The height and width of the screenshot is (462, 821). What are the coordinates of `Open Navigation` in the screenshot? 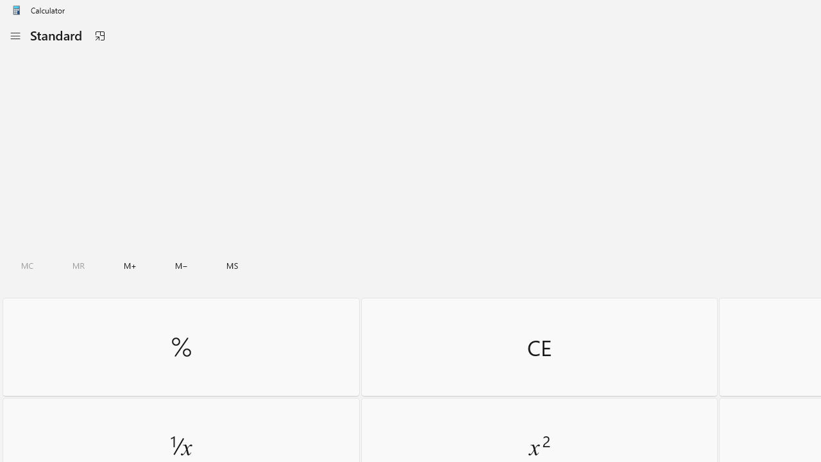 It's located at (15, 36).